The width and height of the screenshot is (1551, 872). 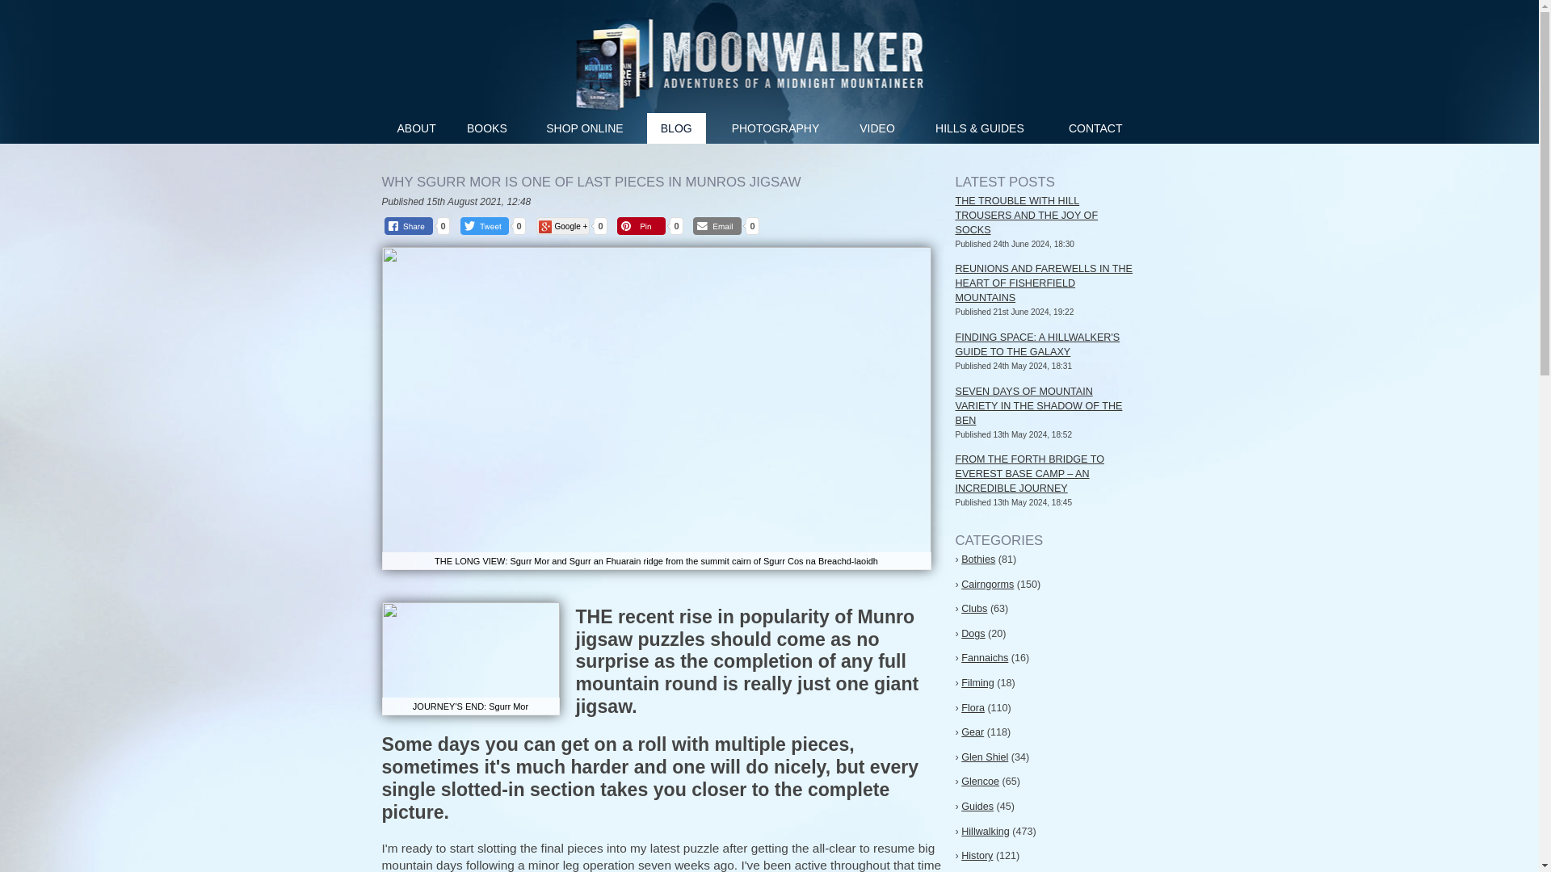 I want to click on FINDING SPACE: A HILLWALKER'S GUIDE TO THE GALAXY, so click(x=1037, y=344).